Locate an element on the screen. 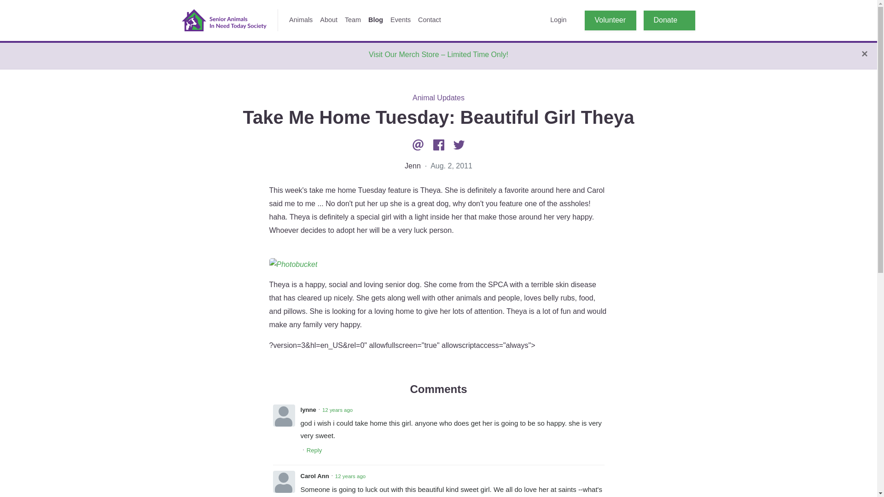 The image size is (884, 497). Volunteer is located at coordinates (611, 20).